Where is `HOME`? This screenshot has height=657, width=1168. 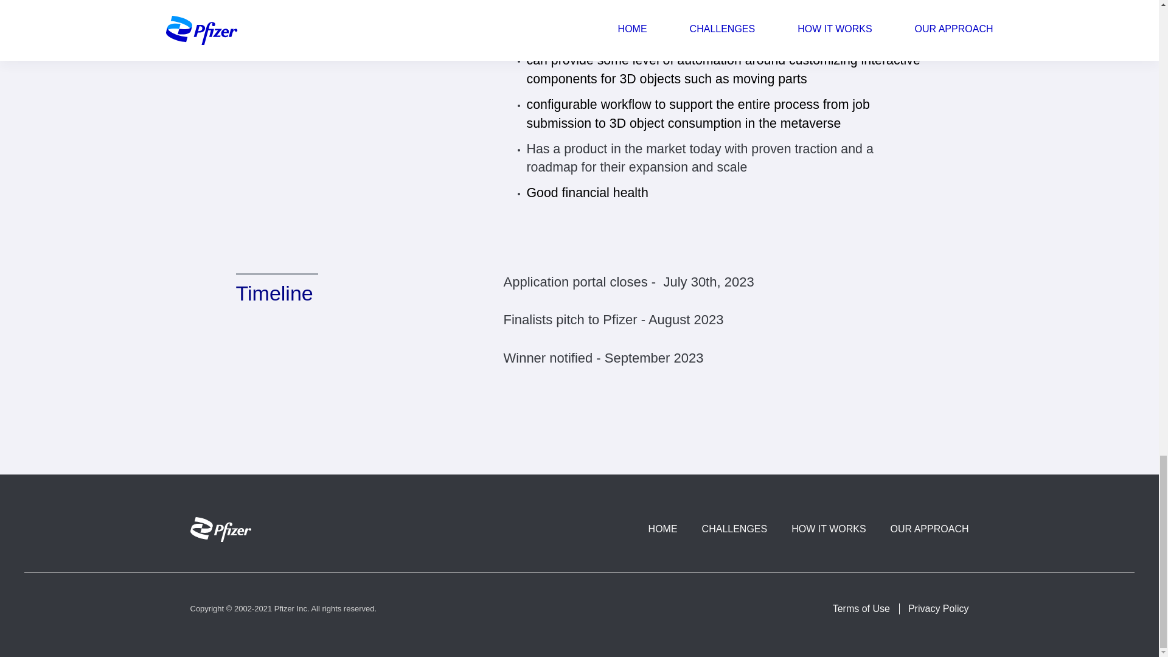 HOME is located at coordinates (662, 529).